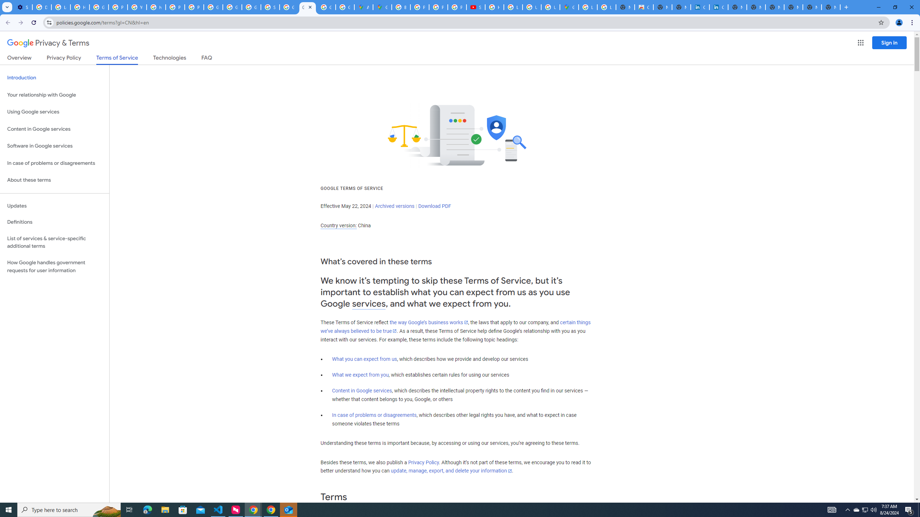  I want to click on Overview, so click(19, 59).